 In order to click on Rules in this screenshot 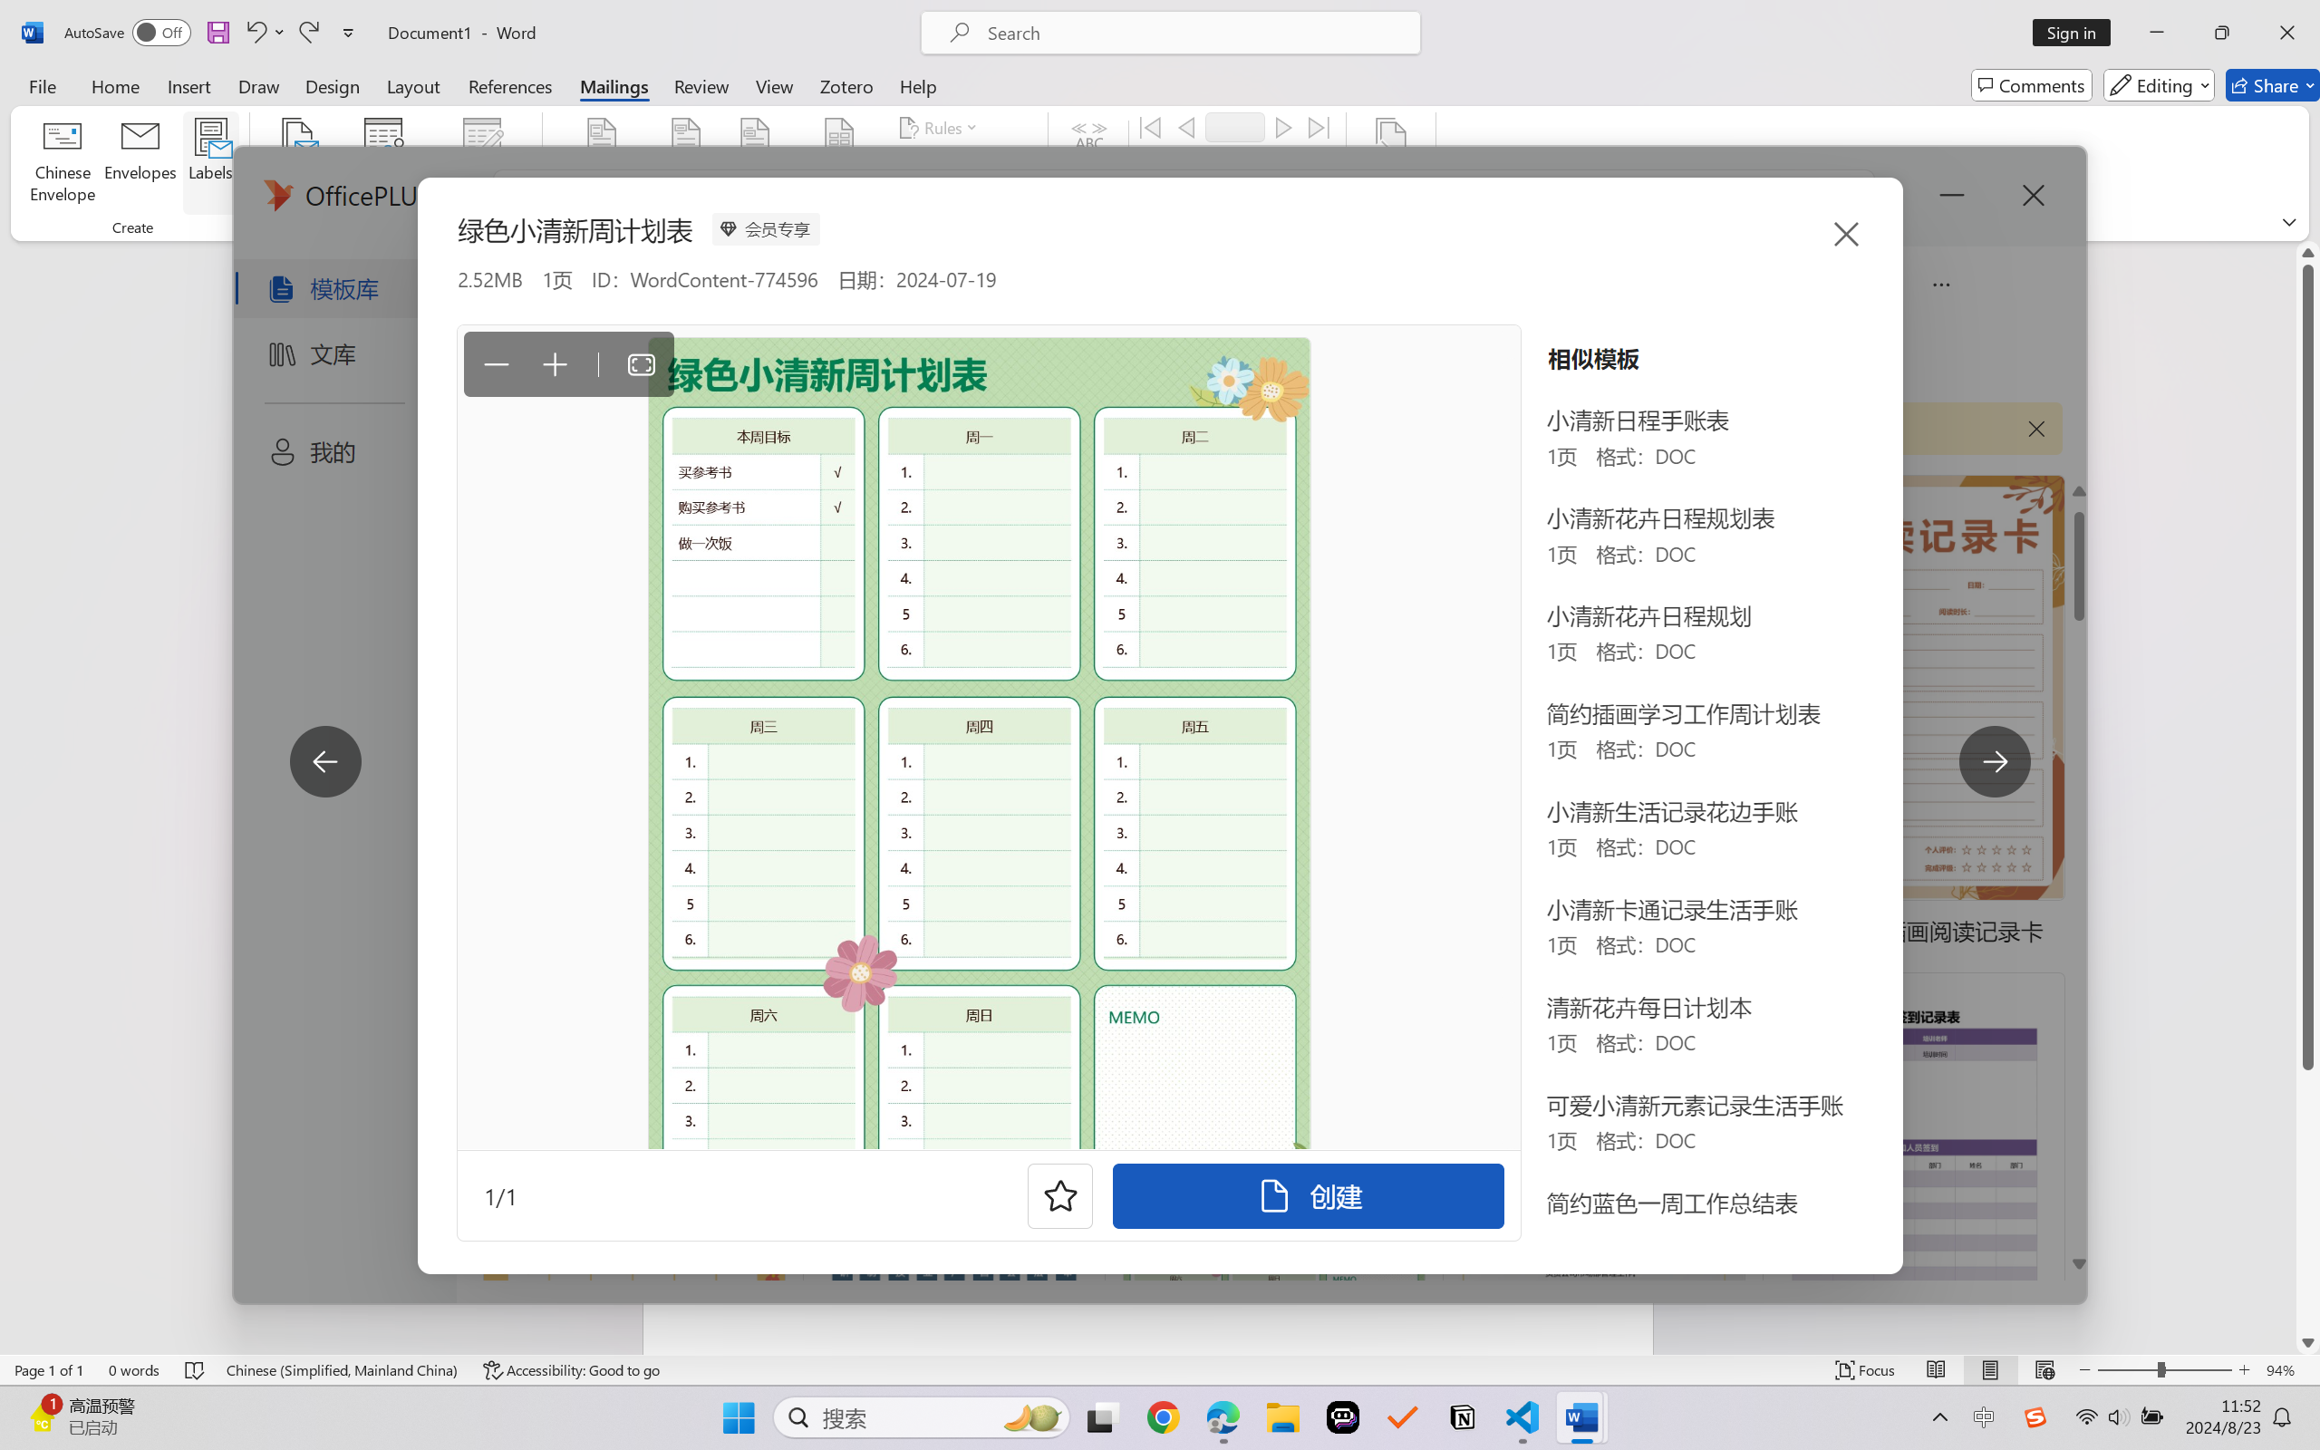, I will do `click(941, 127)`.